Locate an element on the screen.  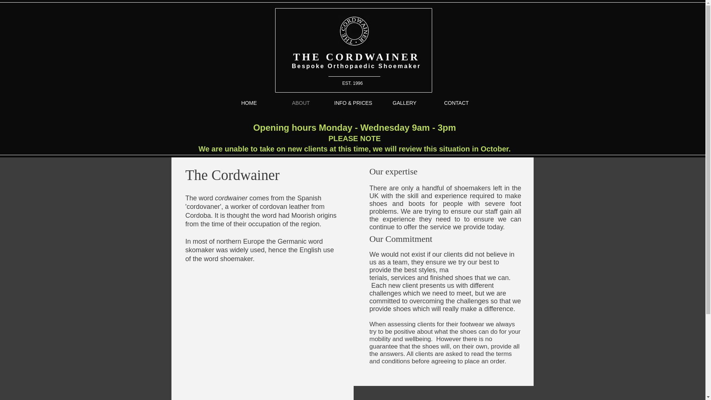
Bespoke Orthopaedic Shoemaker is located at coordinates (356, 66).